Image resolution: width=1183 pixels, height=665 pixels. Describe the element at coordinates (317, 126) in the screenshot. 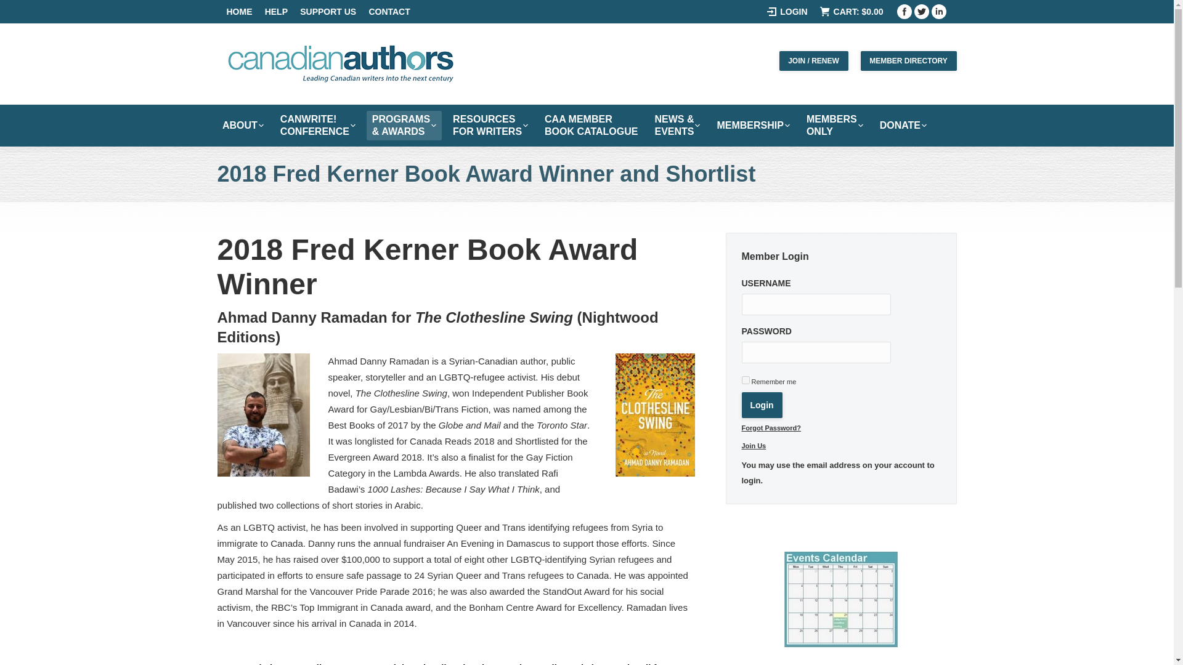

I see `SUPPORT US` at that location.